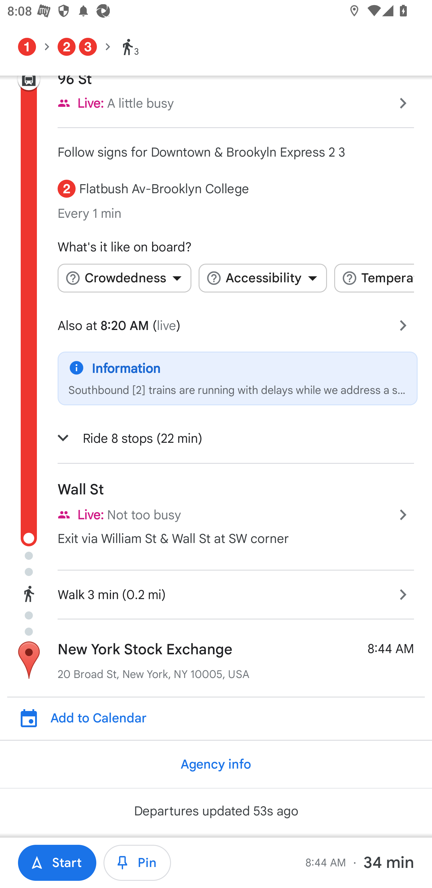 The image size is (432, 888). What do you see at coordinates (374, 278) in the screenshot?
I see `Temperature Temperature Temperature` at bounding box center [374, 278].